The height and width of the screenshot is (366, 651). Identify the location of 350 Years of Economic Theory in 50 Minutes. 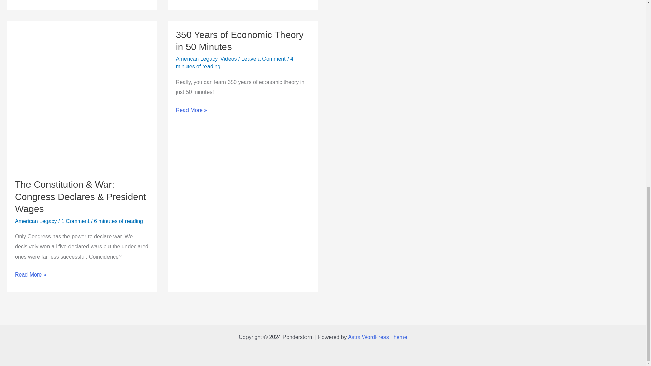
(240, 41).